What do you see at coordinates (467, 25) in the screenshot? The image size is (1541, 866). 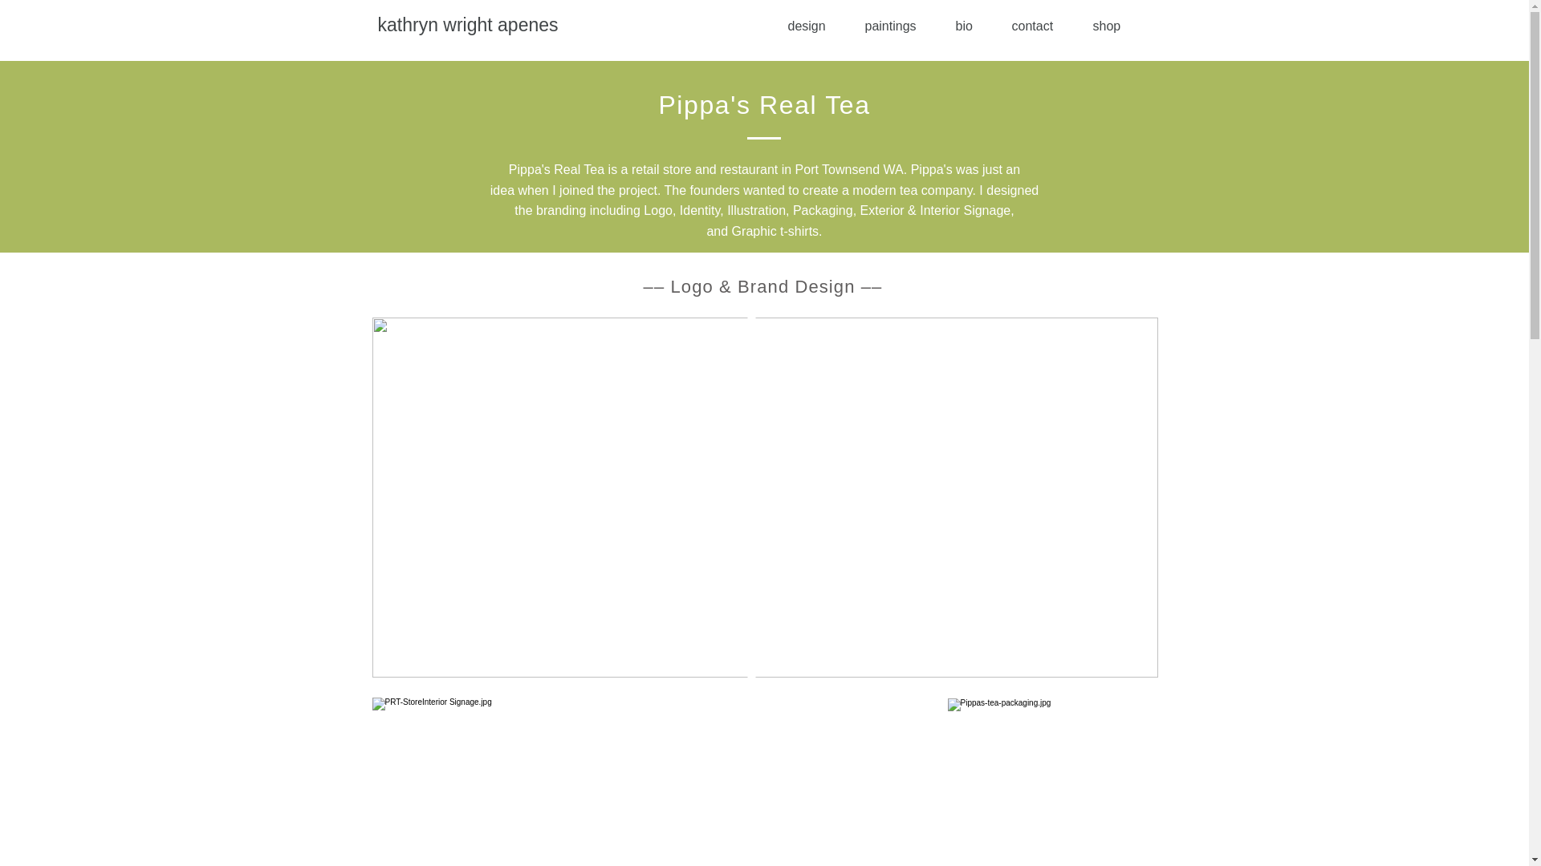 I see `kathryn wright apenes` at bounding box center [467, 25].